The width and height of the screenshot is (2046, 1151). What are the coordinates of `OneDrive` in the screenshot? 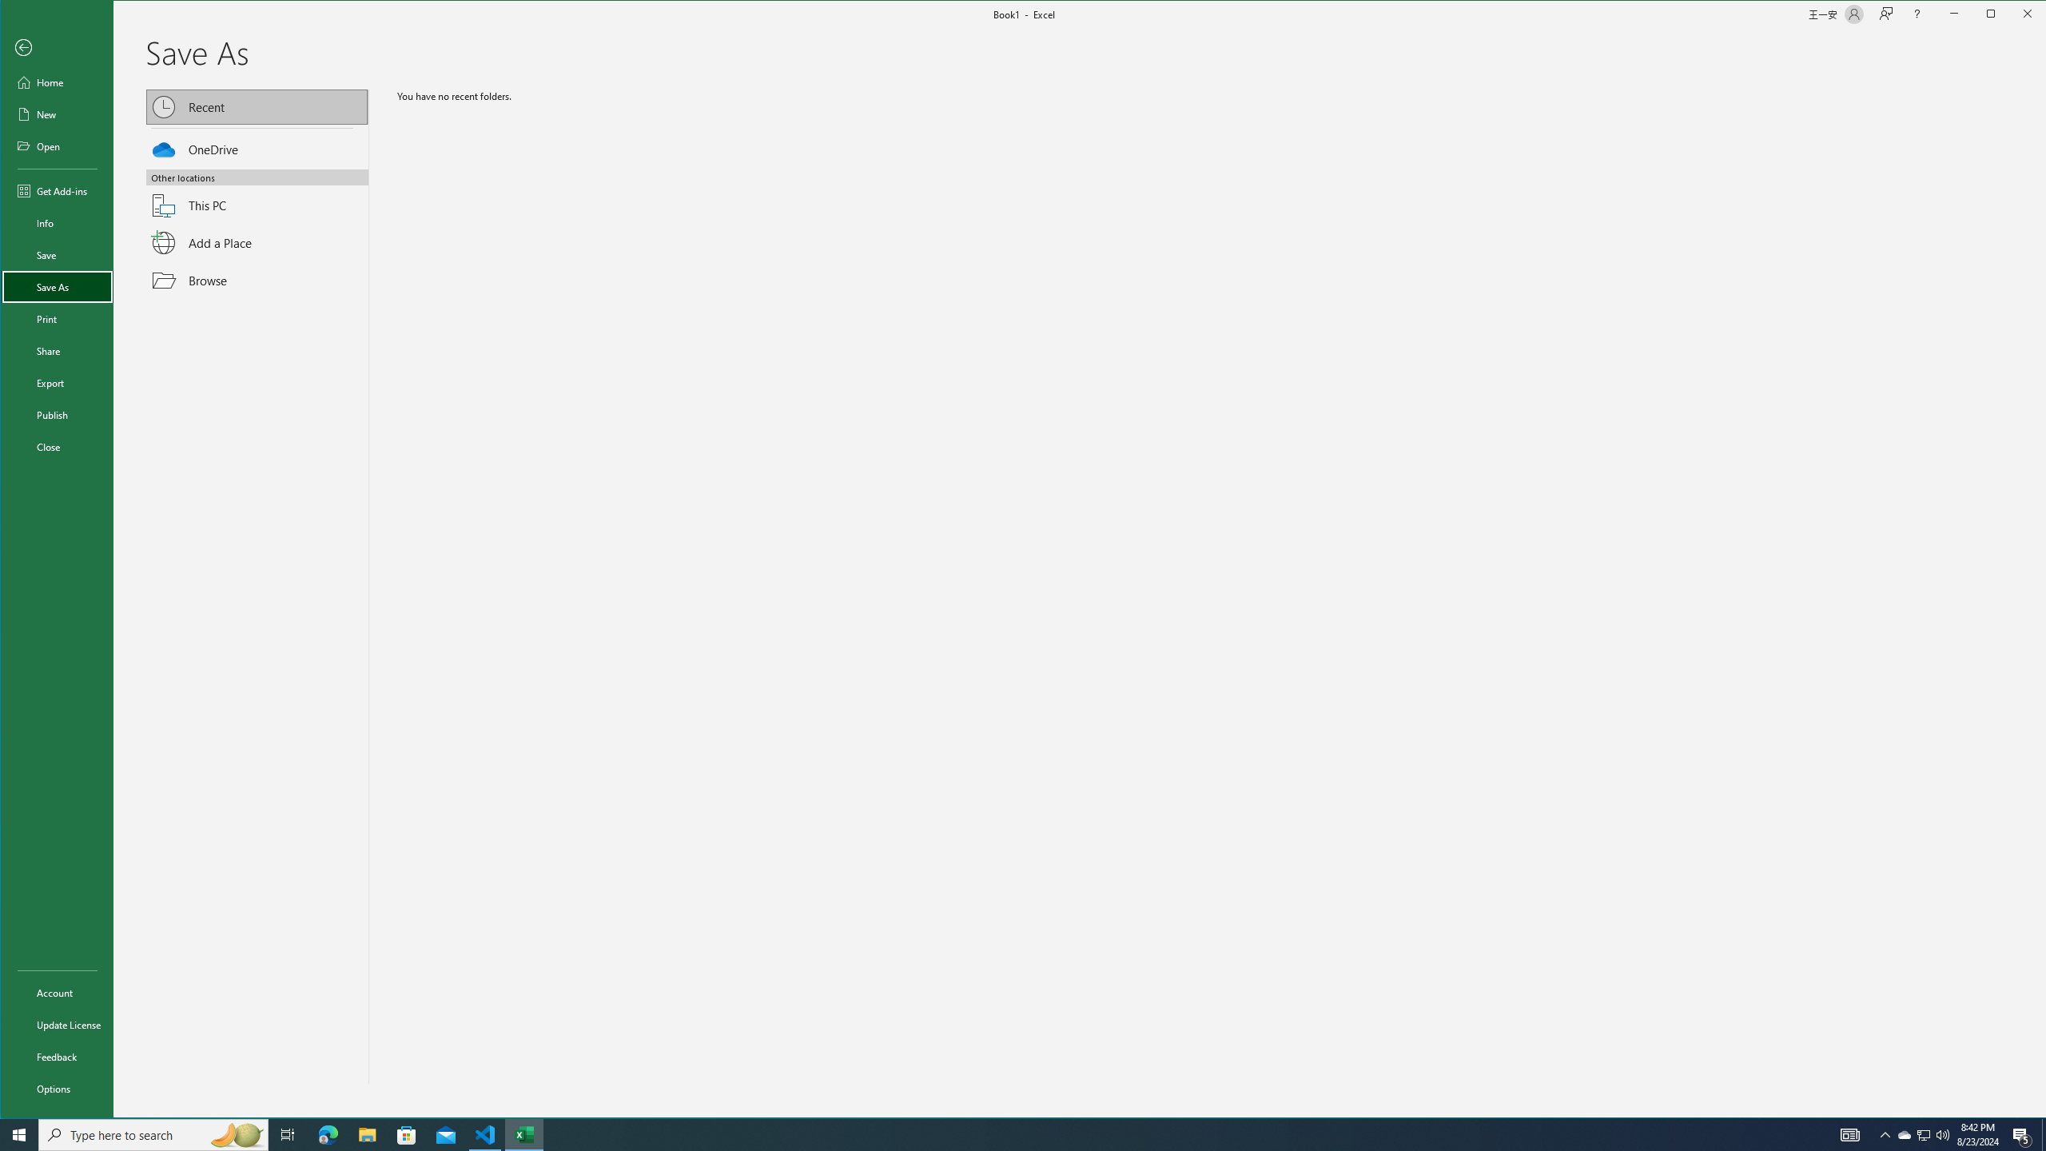 It's located at (256, 107).